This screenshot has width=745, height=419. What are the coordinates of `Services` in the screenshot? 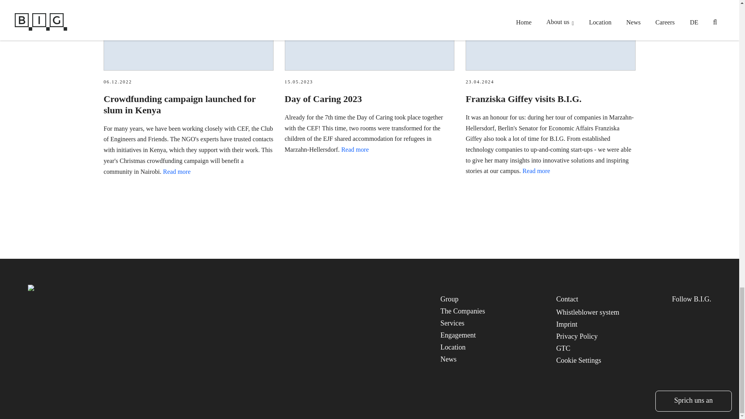 It's located at (452, 323).